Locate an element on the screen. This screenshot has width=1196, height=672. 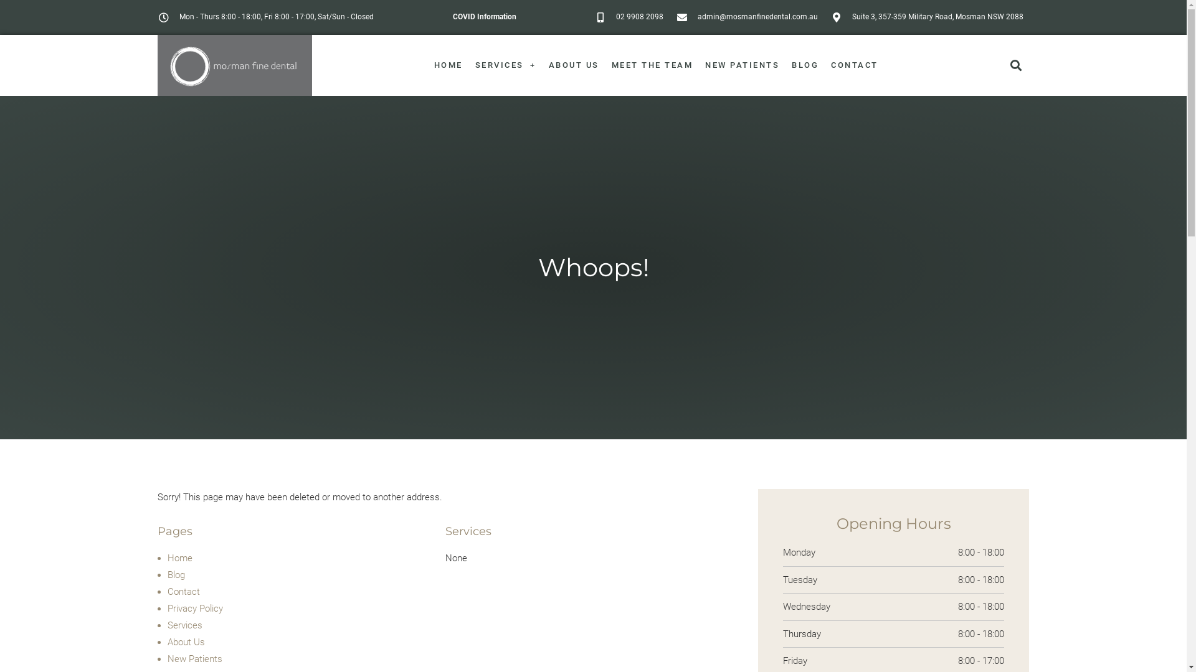
BLOG is located at coordinates (805, 65).